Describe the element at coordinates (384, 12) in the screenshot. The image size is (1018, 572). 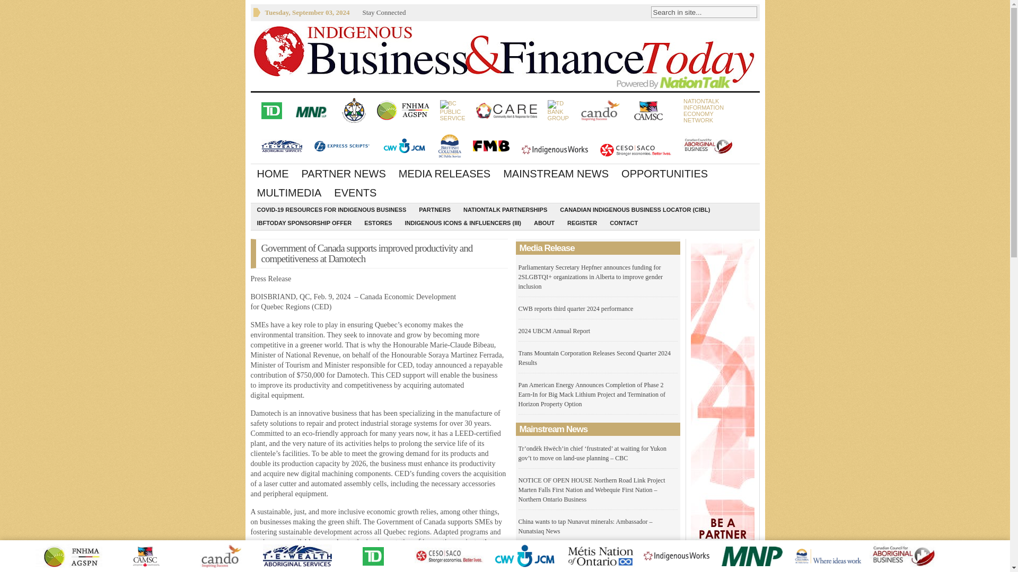
I see `MEDIA RELEASES` at that location.